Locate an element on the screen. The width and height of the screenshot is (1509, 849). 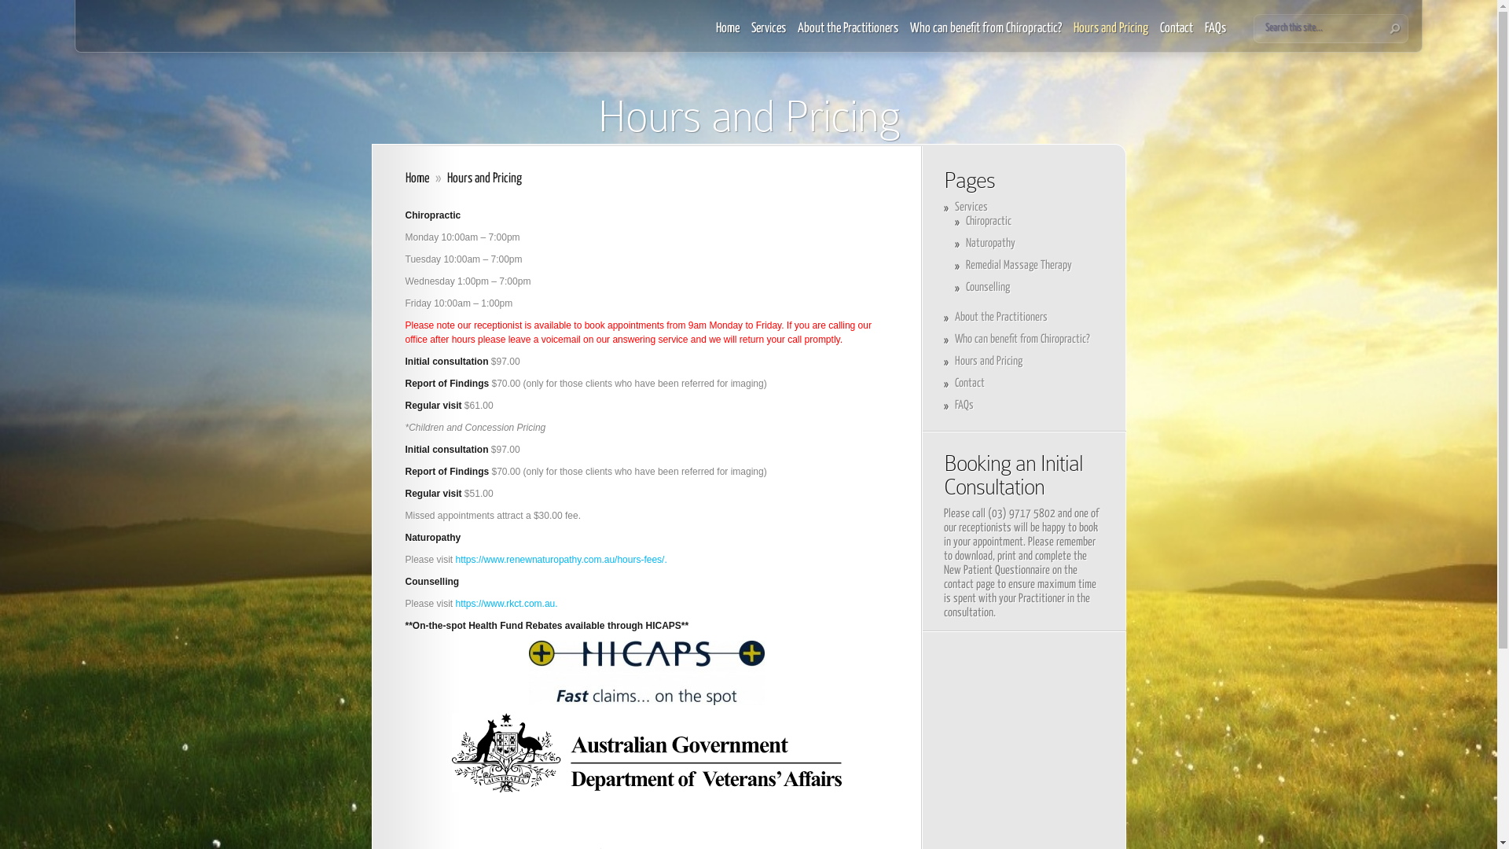
Home is located at coordinates (417, 179).